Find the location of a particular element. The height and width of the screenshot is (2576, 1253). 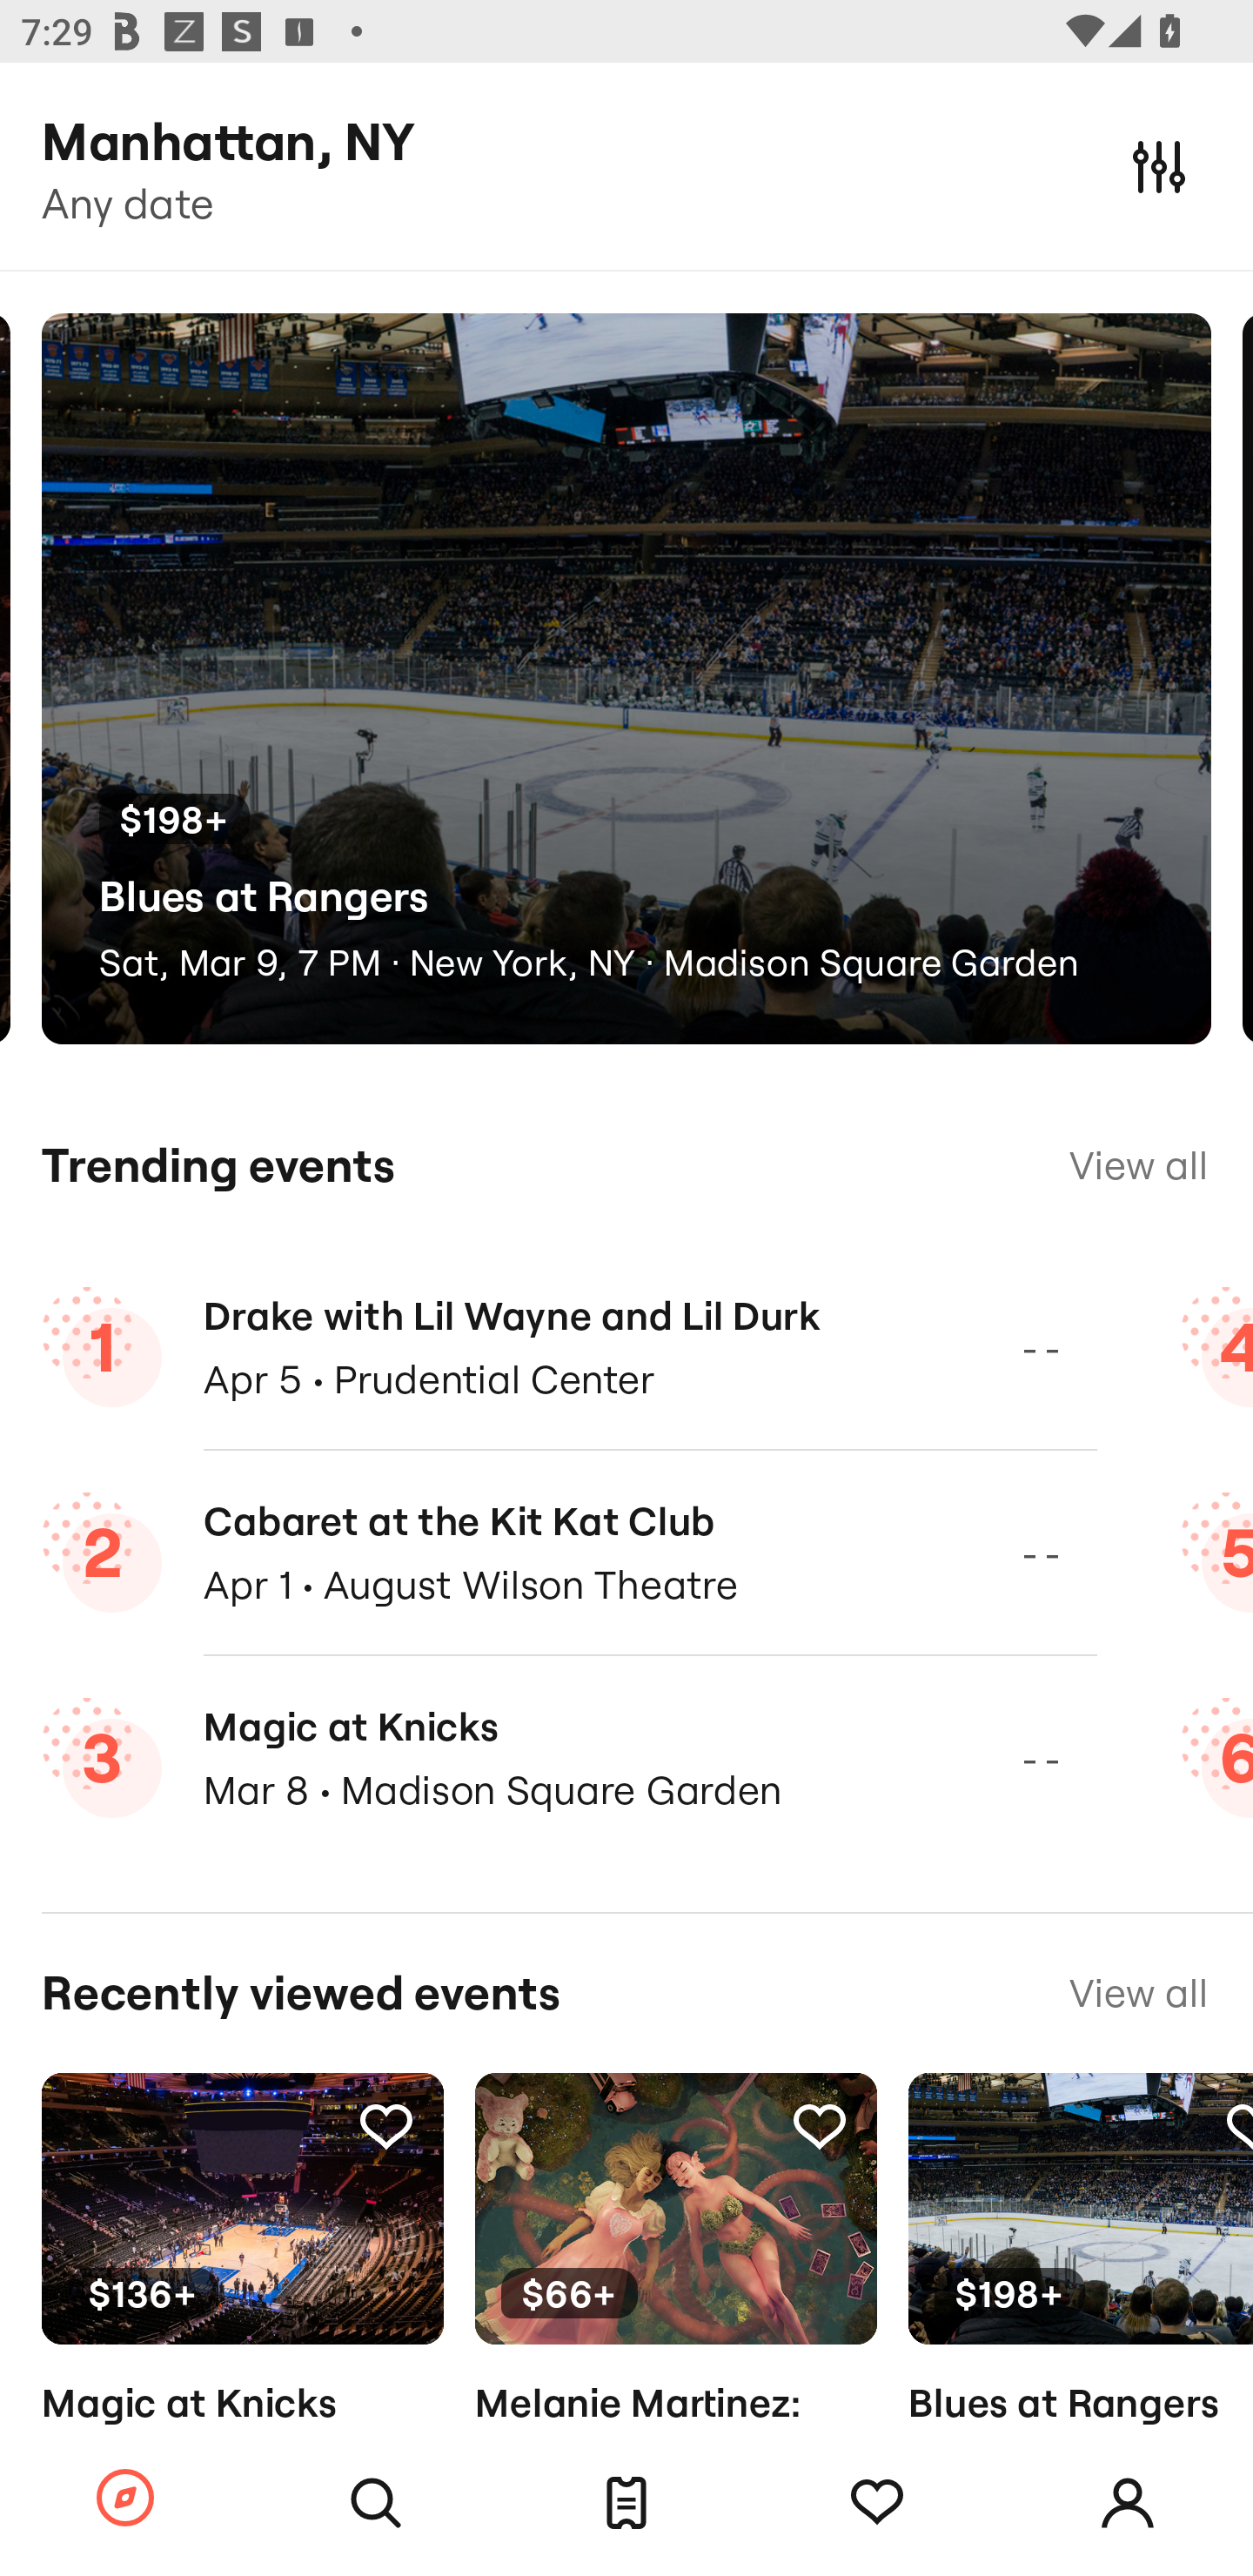

Tracking $136+ Magic at Knicks Tomorrow · 7:30 PM is located at coordinates (242, 2298).